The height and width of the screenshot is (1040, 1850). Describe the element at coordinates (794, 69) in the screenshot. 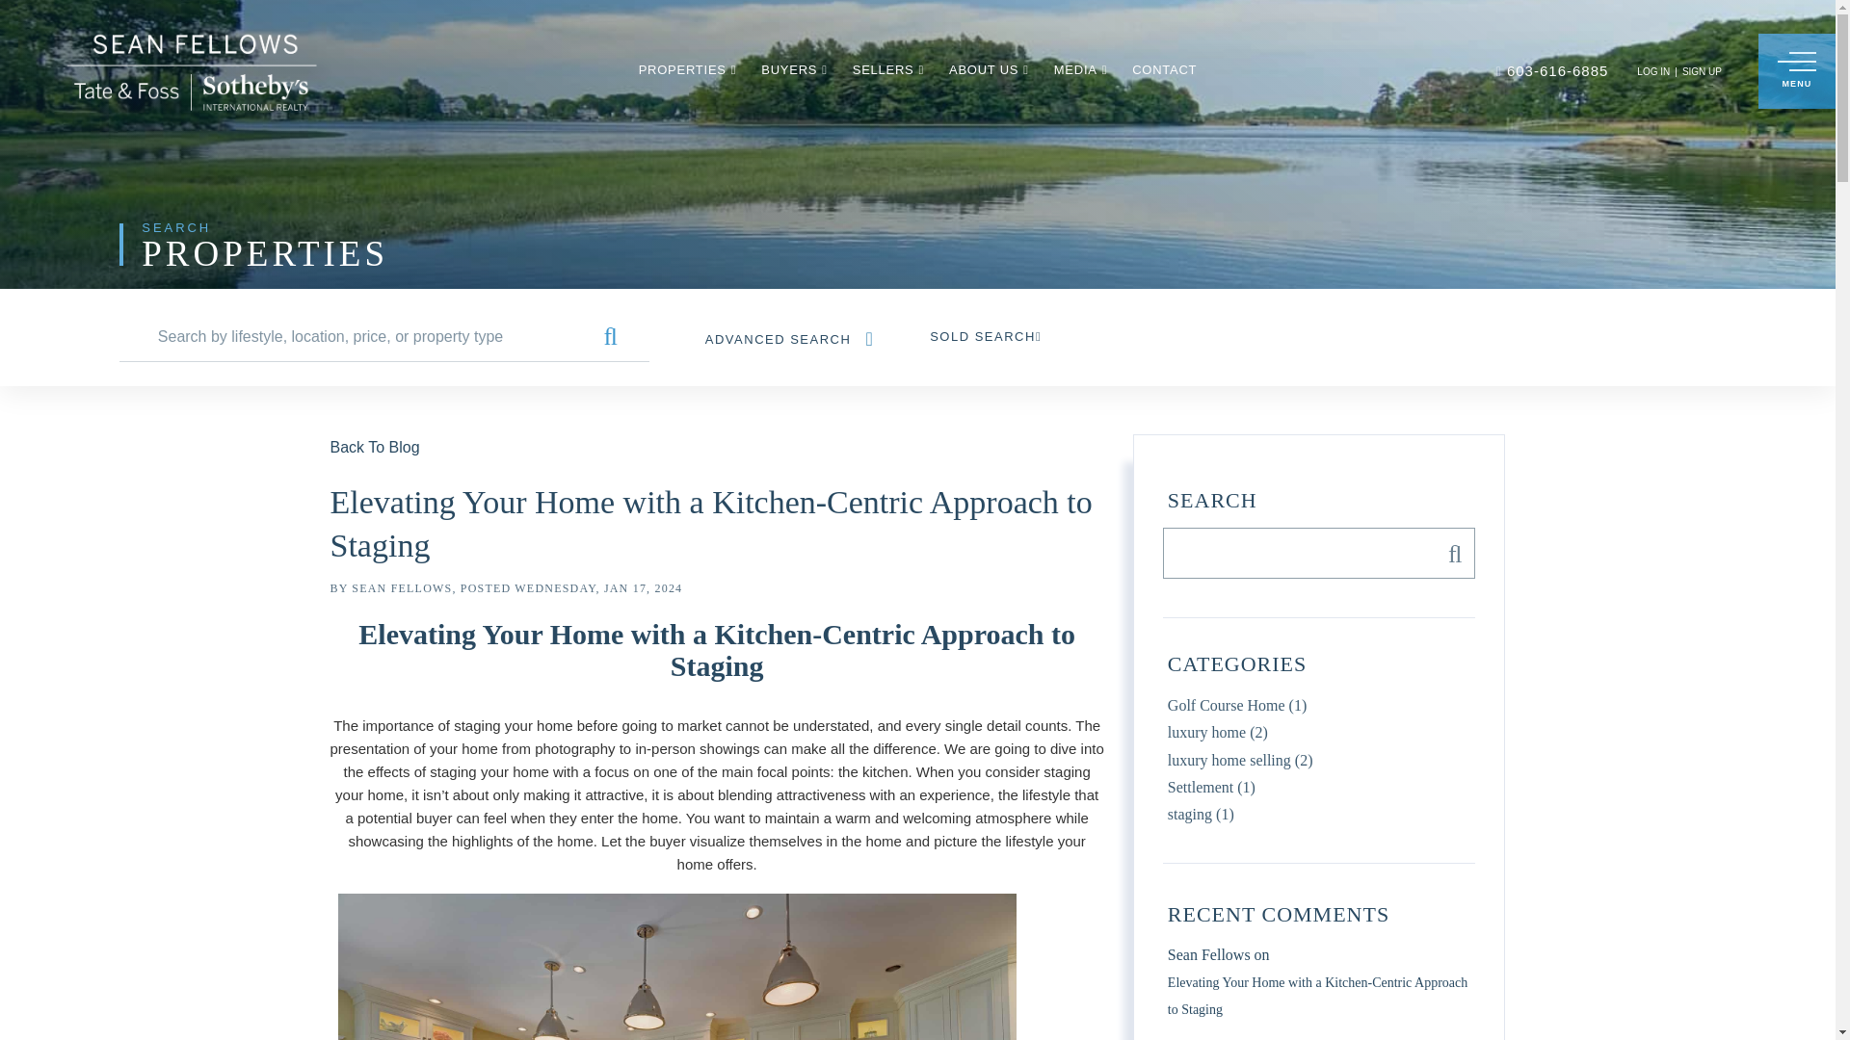

I see `BUYERS` at that location.